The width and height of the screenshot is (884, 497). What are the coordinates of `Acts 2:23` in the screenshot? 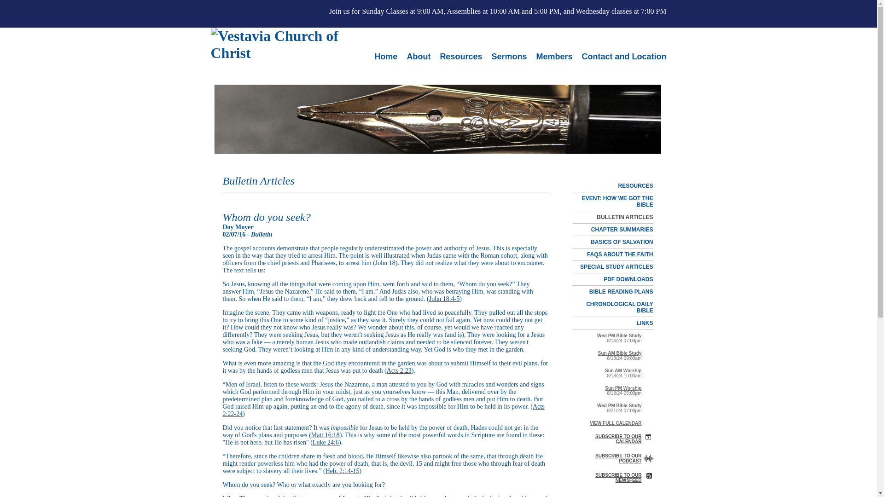 It's located at (399, 371).